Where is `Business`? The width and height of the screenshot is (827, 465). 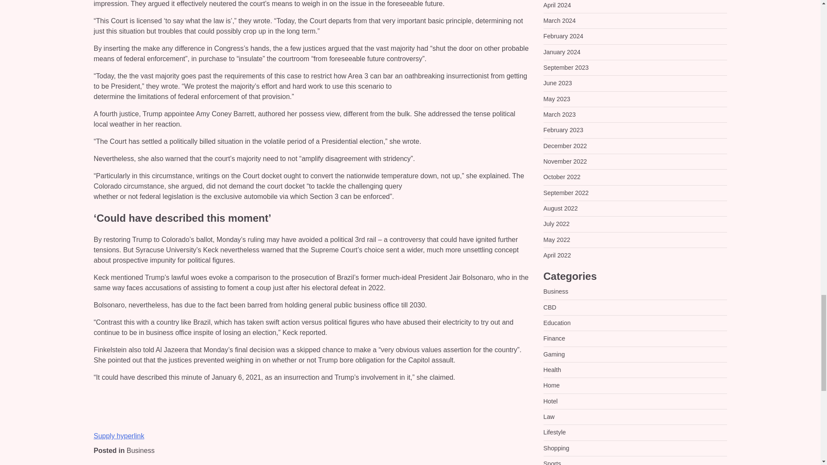
Business is located at coordinates (140, 450).